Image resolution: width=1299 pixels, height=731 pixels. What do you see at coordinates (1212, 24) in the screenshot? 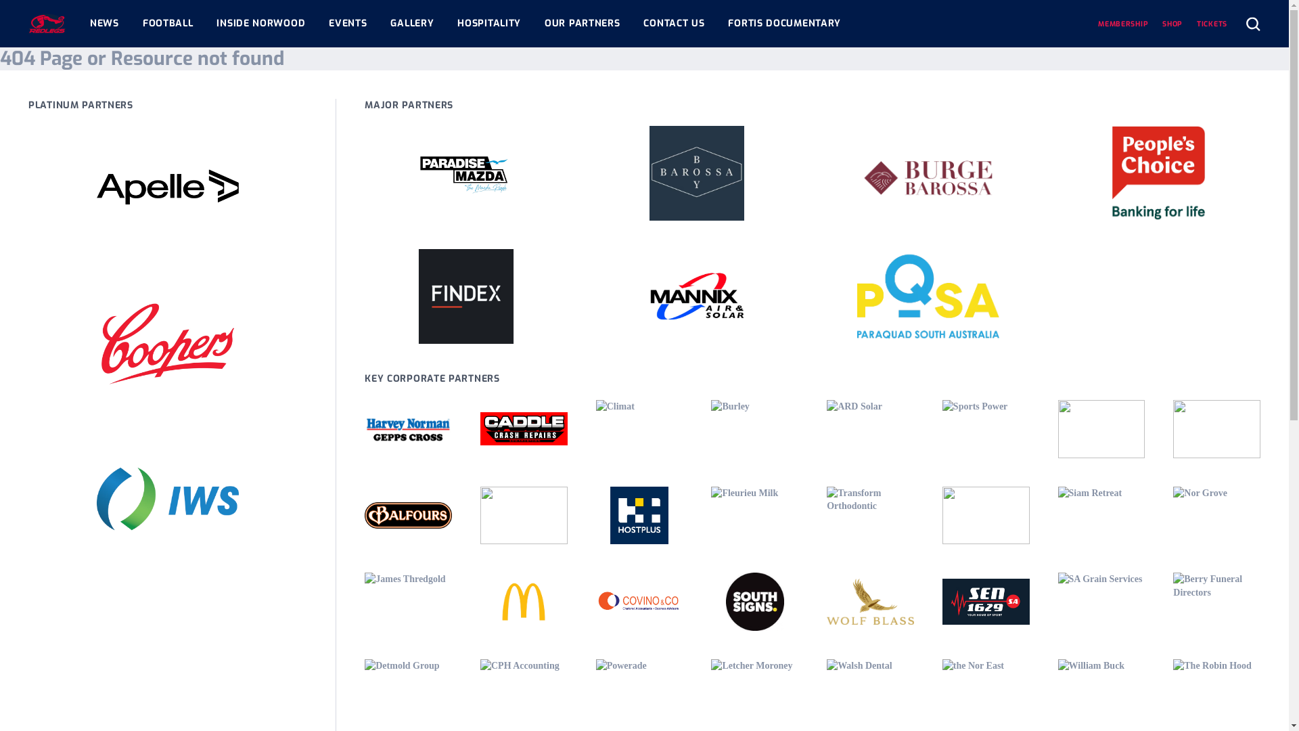
I see `TICKETS` at bounding box center [1212, 24].